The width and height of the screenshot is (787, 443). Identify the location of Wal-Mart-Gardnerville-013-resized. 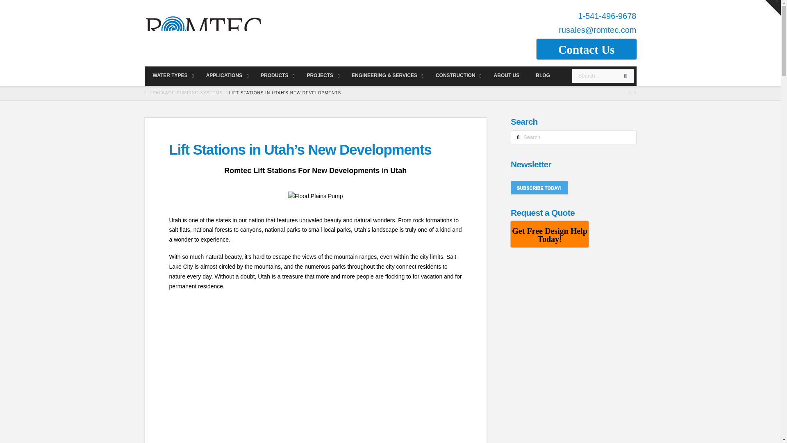
(316, 196).